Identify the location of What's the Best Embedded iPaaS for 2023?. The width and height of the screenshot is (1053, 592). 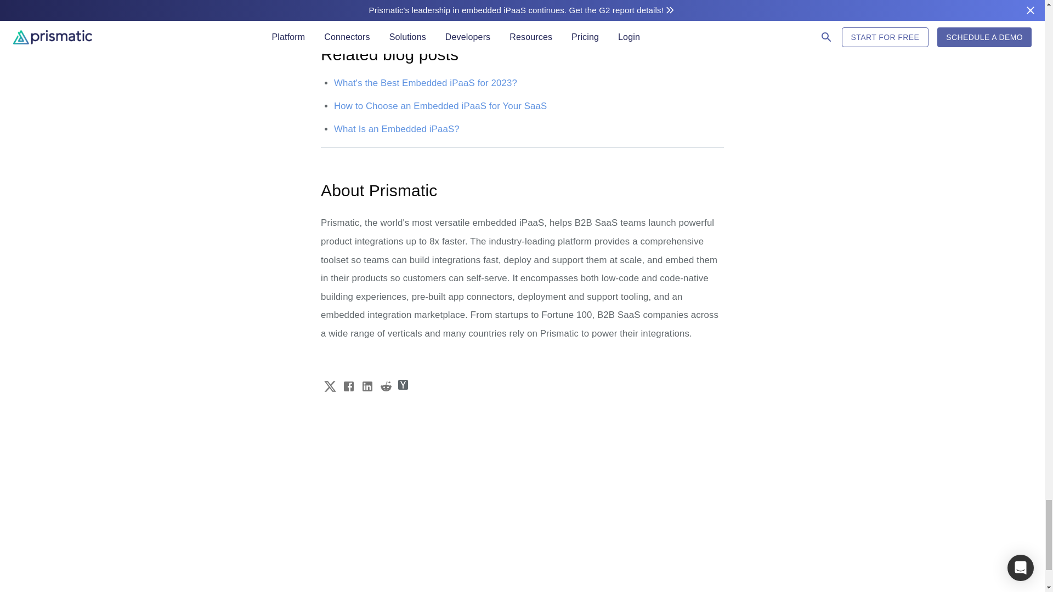
(425, 82).